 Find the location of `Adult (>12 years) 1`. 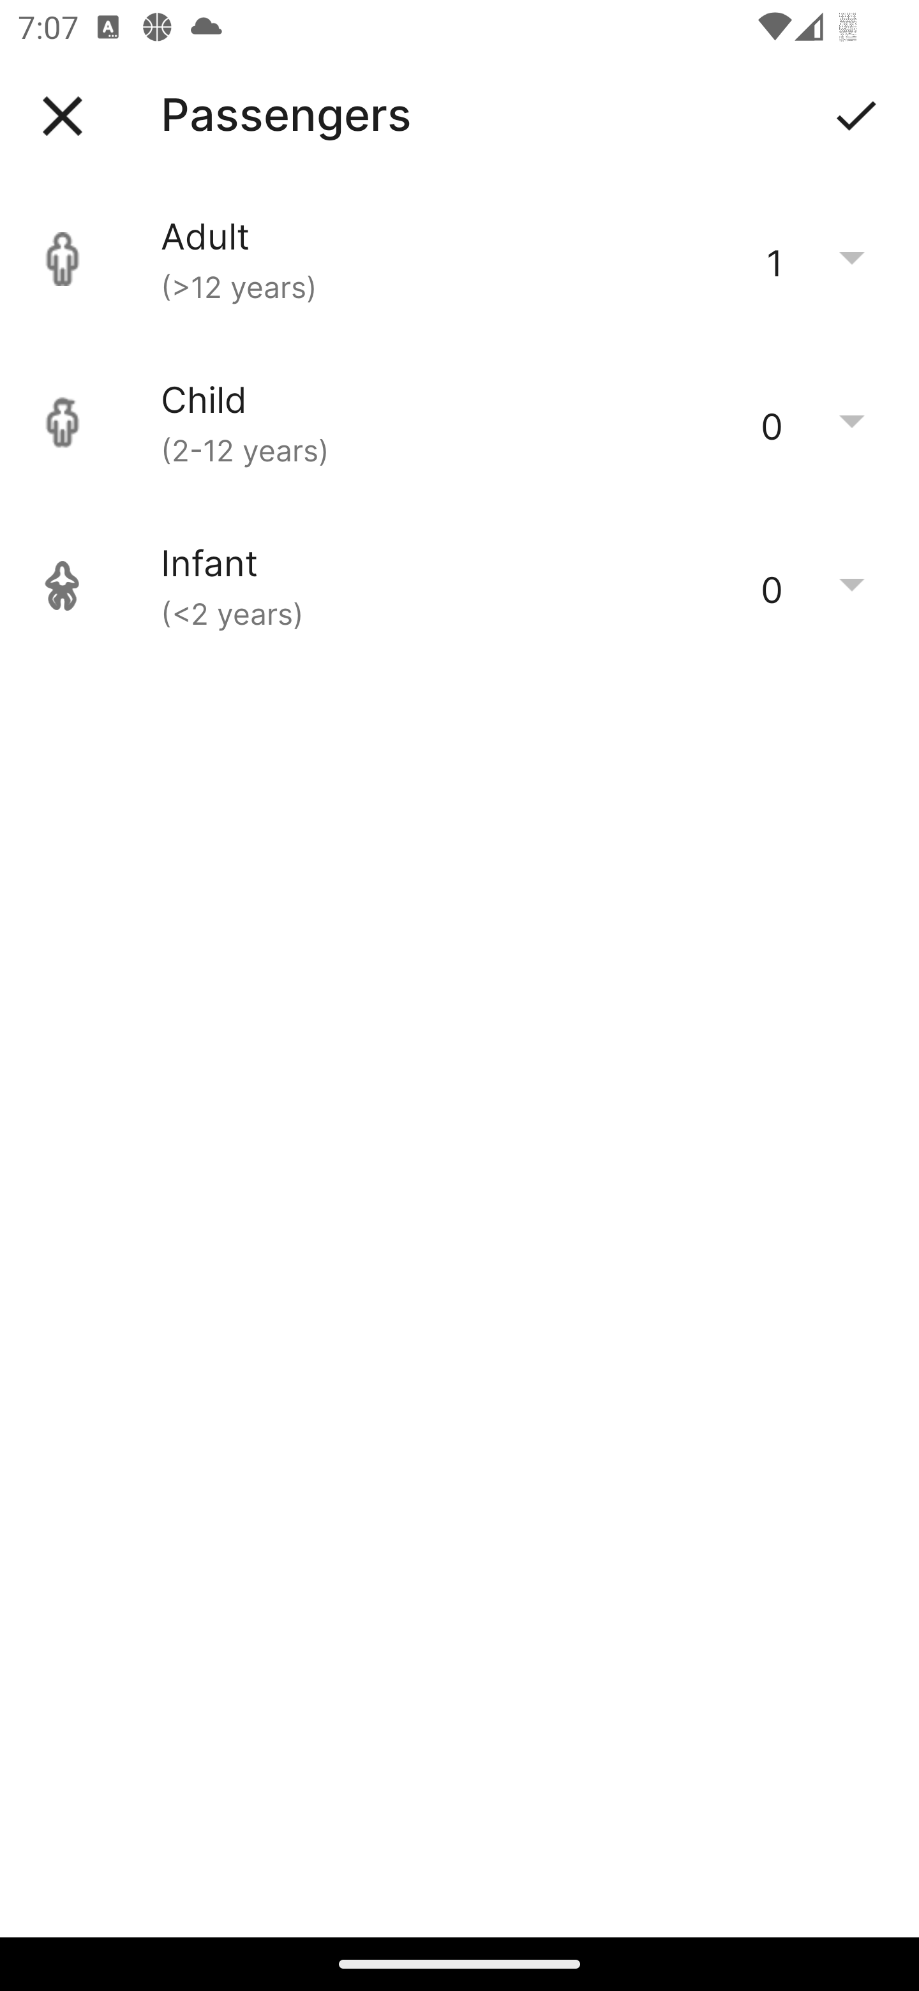

Adult (>12 years) 1 is located at coordinates (459, 259).